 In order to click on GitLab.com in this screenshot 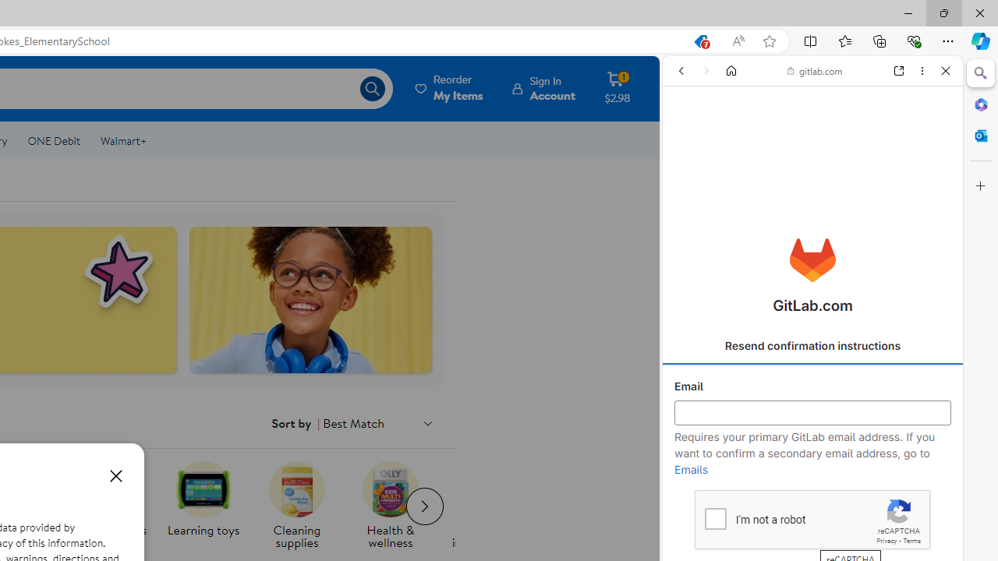, I will do `click(812, 260)`.